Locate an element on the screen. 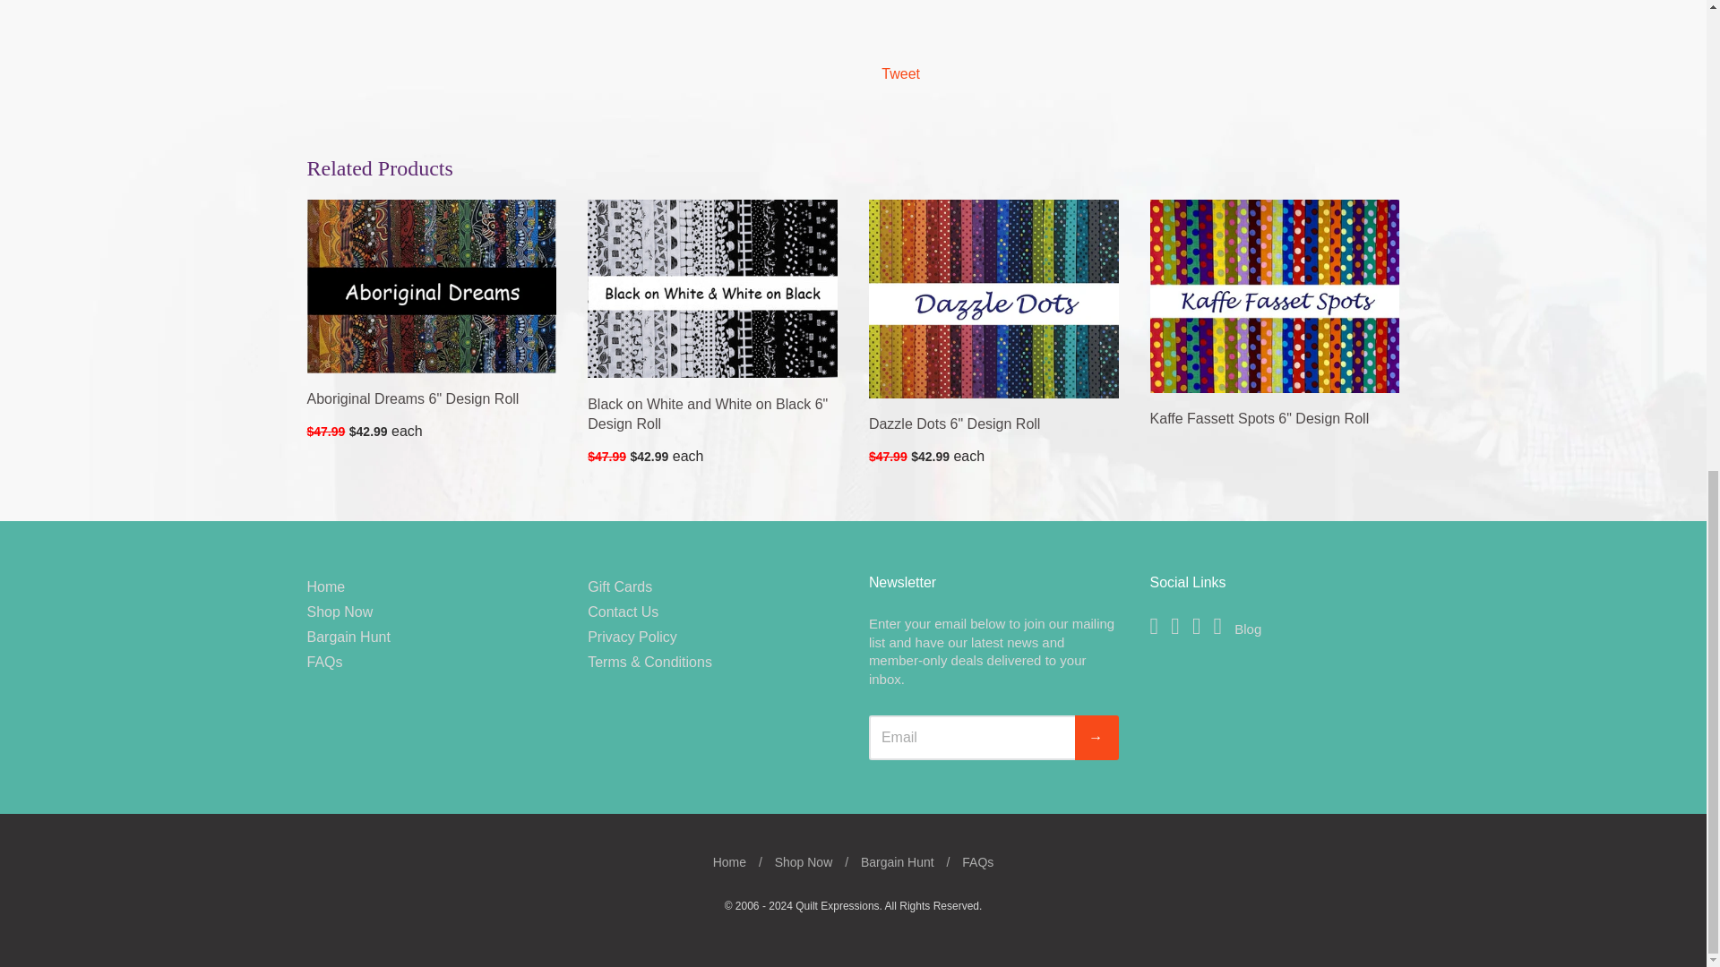 Image resolution: width=1720 pixels, height=967 pixels. Kaffe Fassett Spots 6 is located at coordinates (1275, 295).